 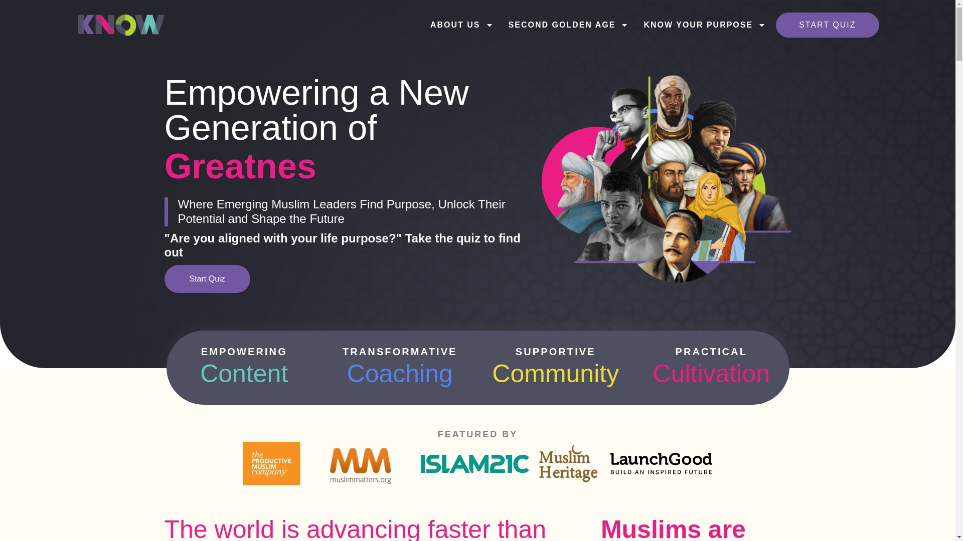 I want to click on START QUIZ, so click(x=827, y=25).